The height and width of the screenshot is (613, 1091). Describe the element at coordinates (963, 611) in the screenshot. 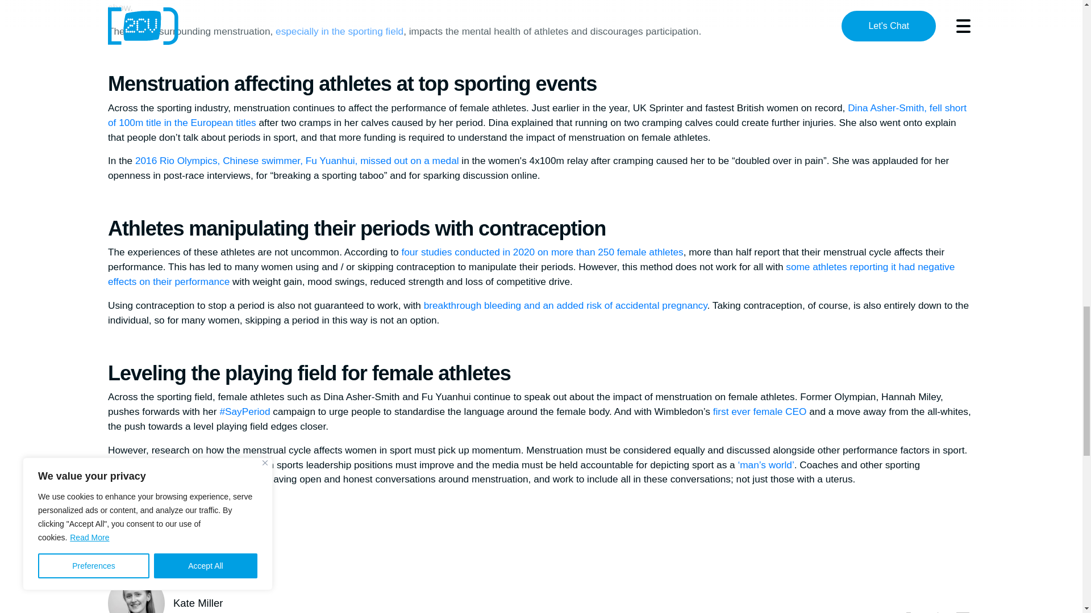

I see `Linkedin` at that location.